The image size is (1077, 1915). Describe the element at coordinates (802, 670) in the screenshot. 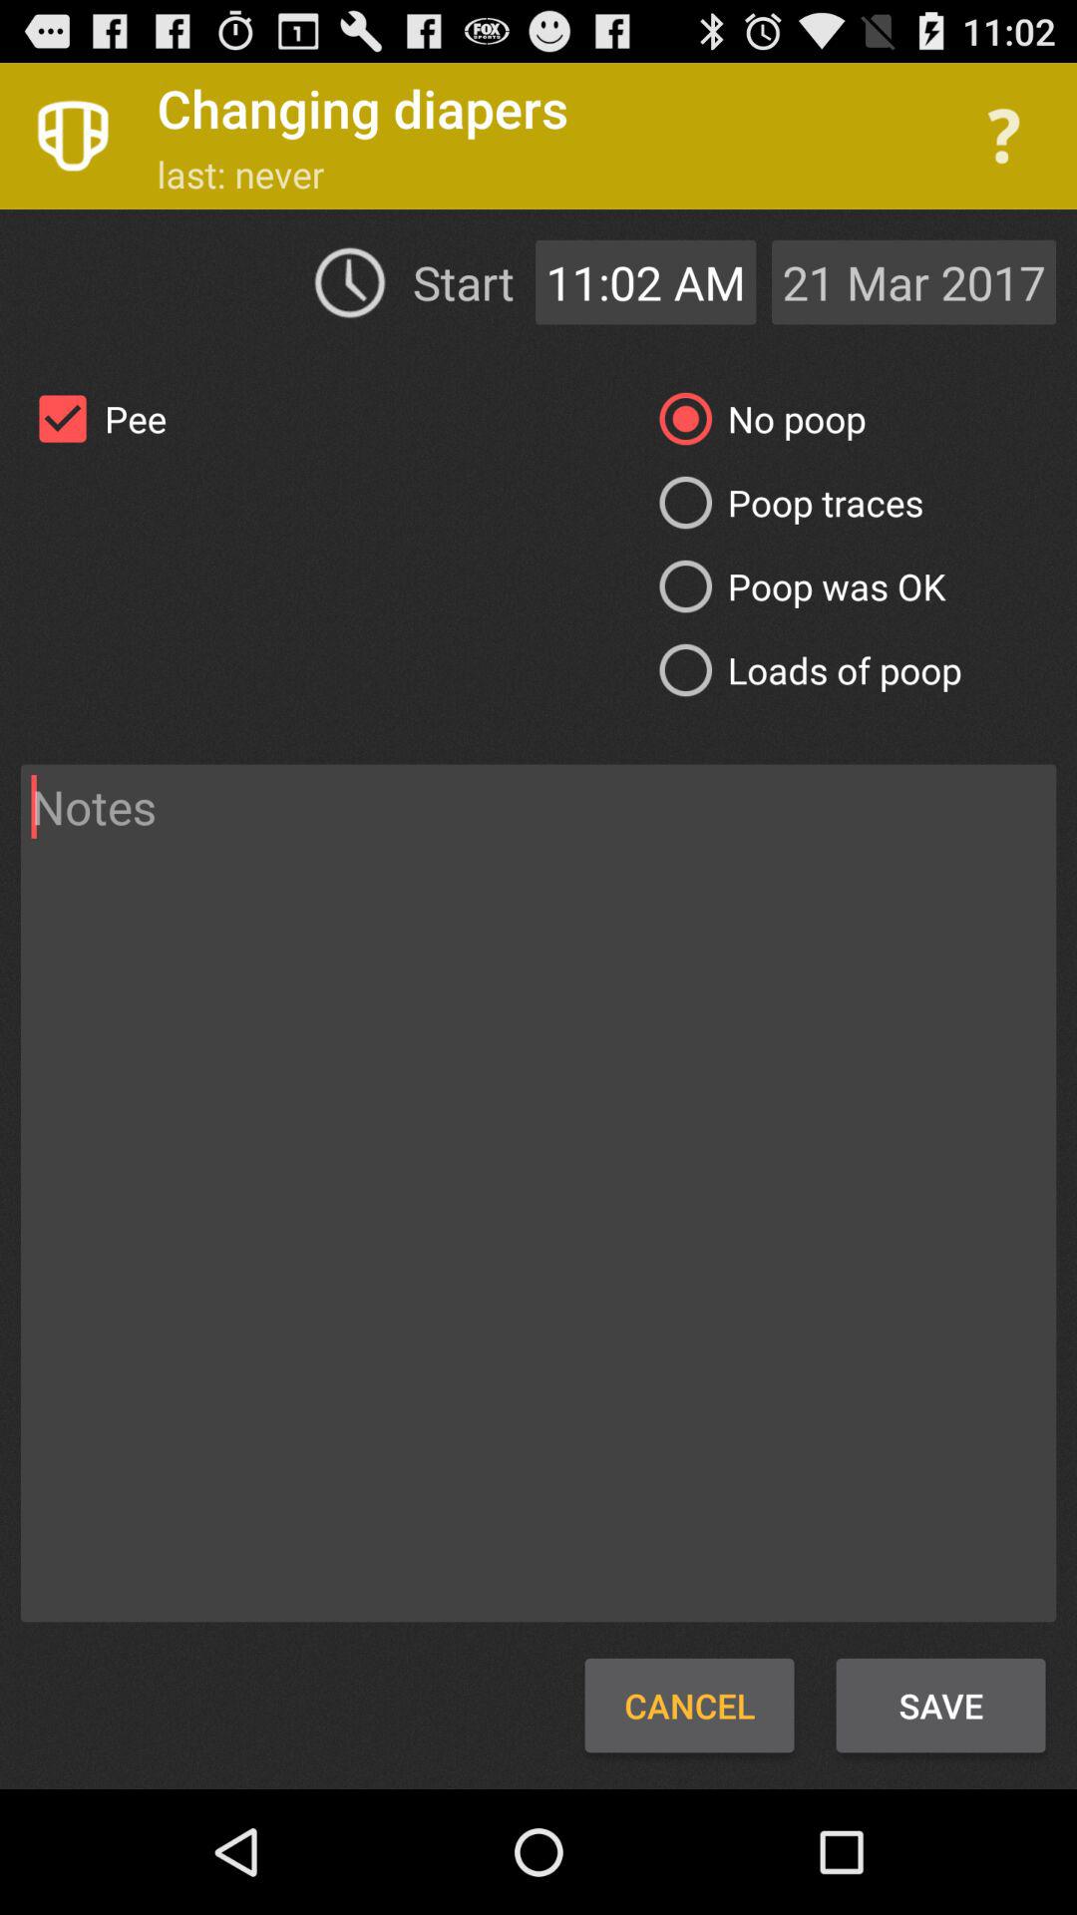

I see `open loads of poop item` at that location.